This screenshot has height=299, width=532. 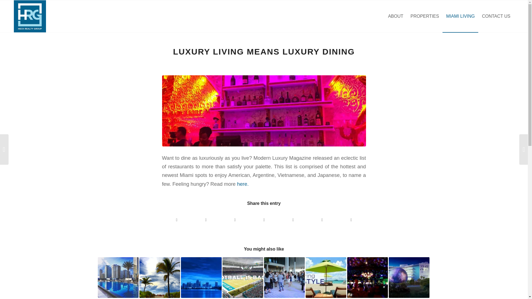 I want to click on MIAMI LIVING, so click(x=461, y=16).